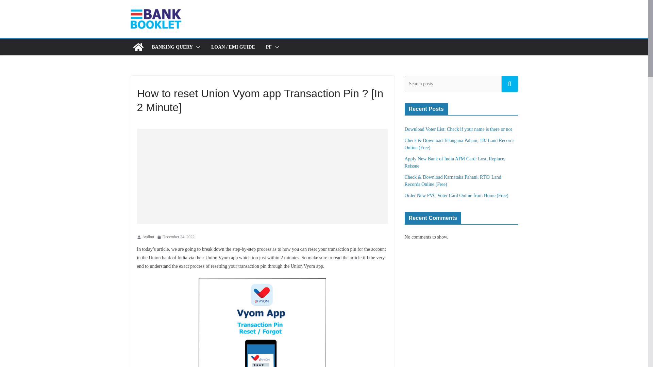 The image size is (653, 367). What do you see at coordinates (148, 237) in the screenshot?
I see `Avdhut` at bounding box center [148, 237].